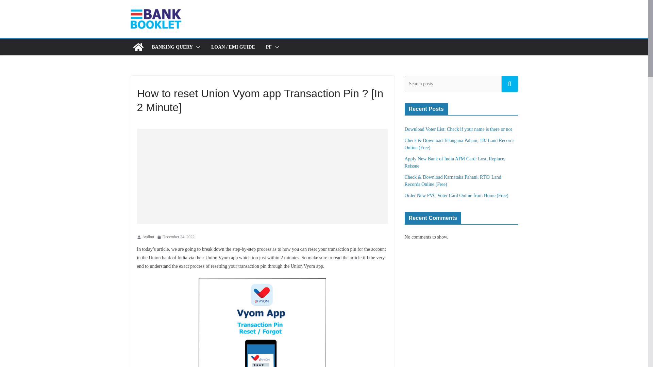 The image size is (653, 367). What do you see at coordinates (148, 237) in the screenshot?
I see `Avdhut` at bounding box center [148, 237].